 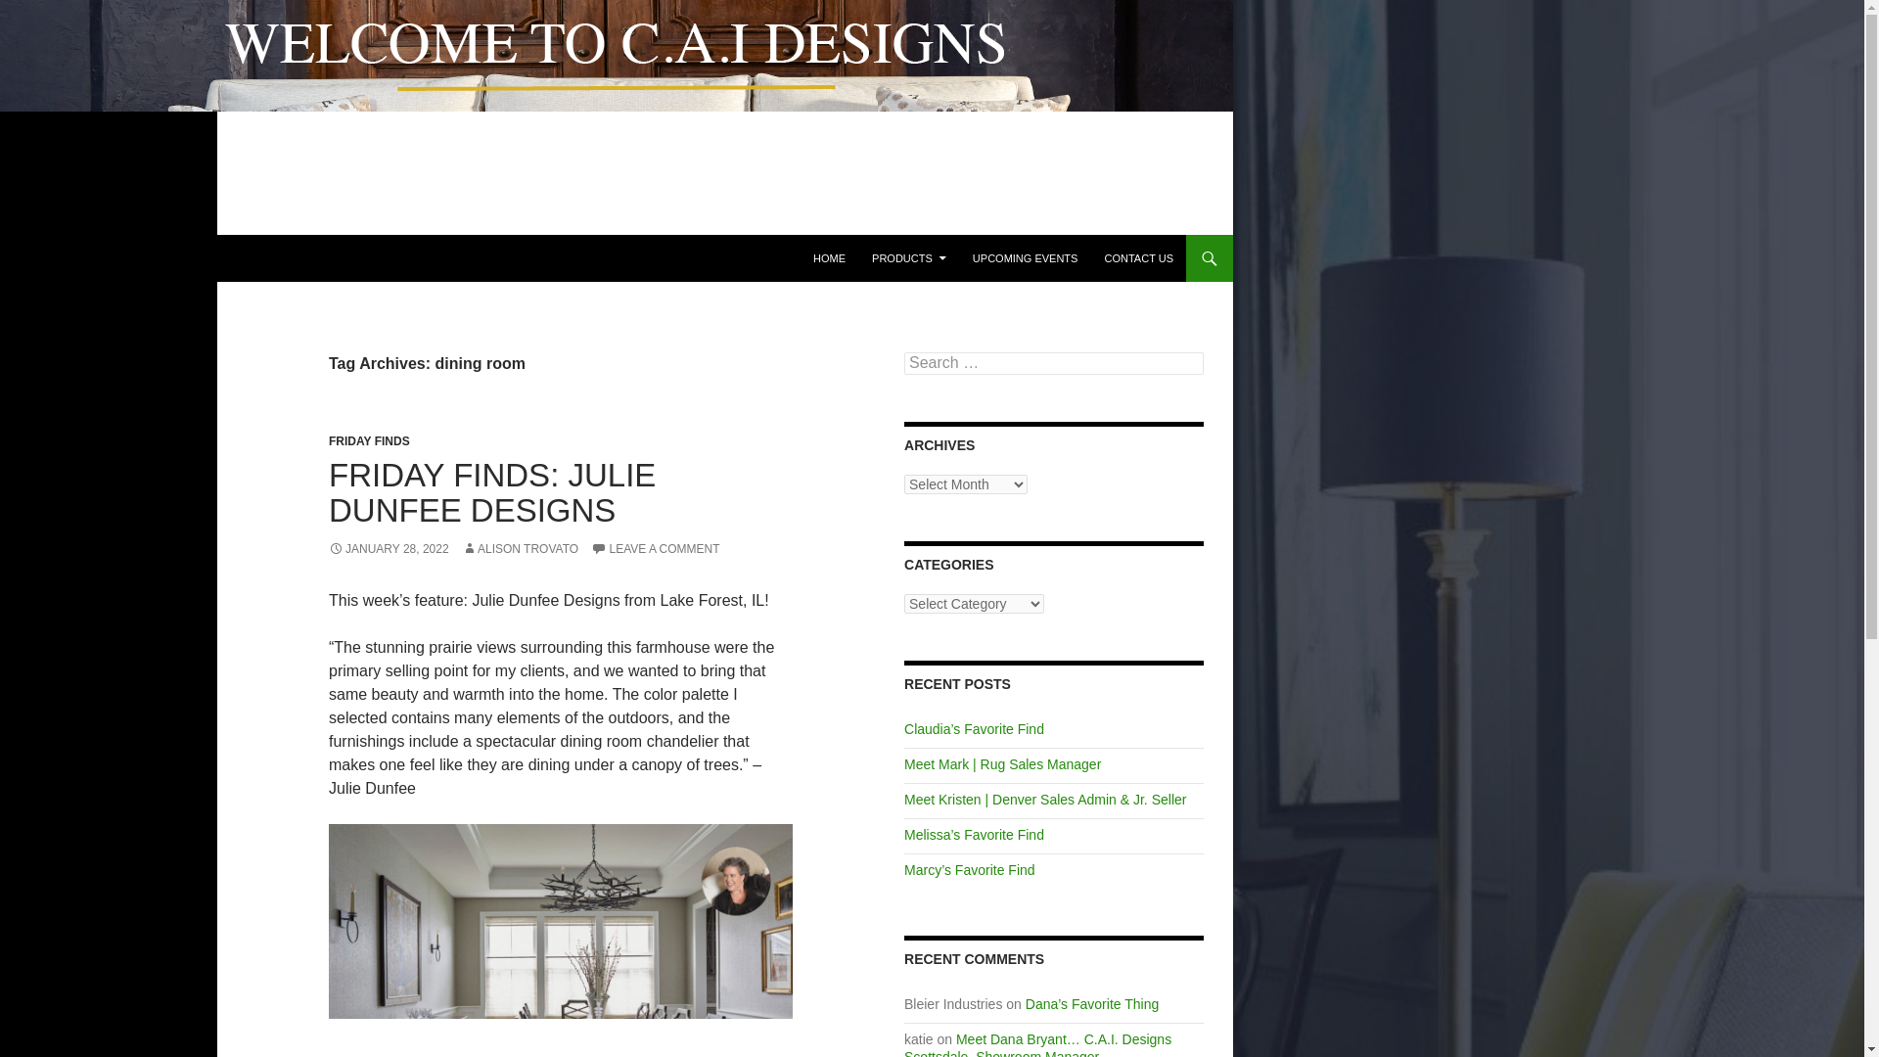 What do you see at coordinates (656, 549) in the screenshot?
I see `LEAVE A COMMENT` at bounding box center [656, 549].